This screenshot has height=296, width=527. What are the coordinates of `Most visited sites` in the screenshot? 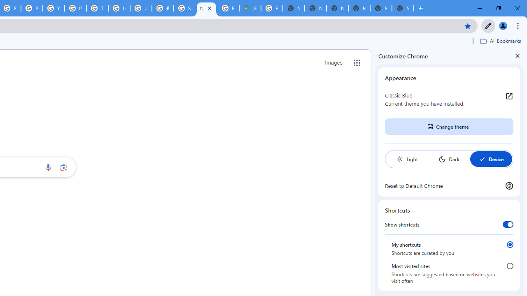 It's located at (510, 266).